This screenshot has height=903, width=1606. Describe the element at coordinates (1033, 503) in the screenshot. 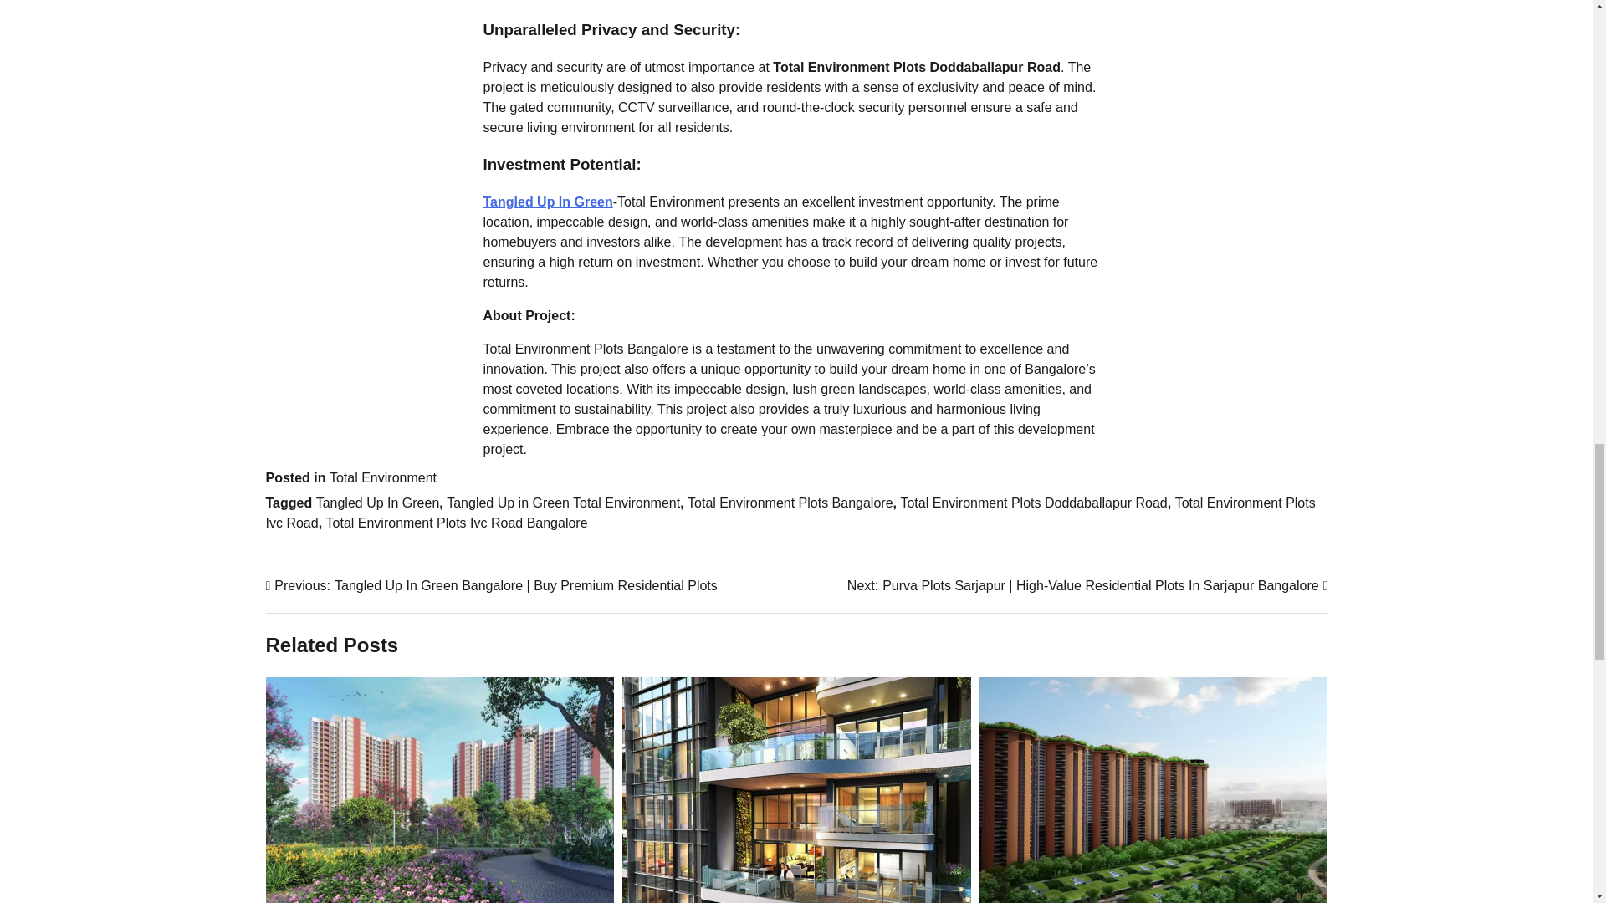

I see `Total Environment Plots Doddaballapur Road` at that location.